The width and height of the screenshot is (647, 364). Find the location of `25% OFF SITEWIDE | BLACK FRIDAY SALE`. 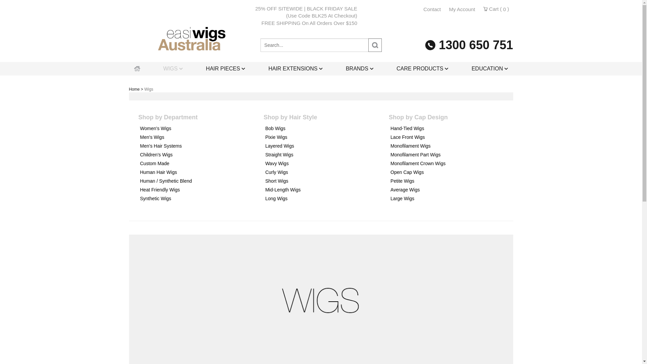

25% OFF SITEWIDE | BLACK FRIDAY SALE is located at coordinates (243, 9).